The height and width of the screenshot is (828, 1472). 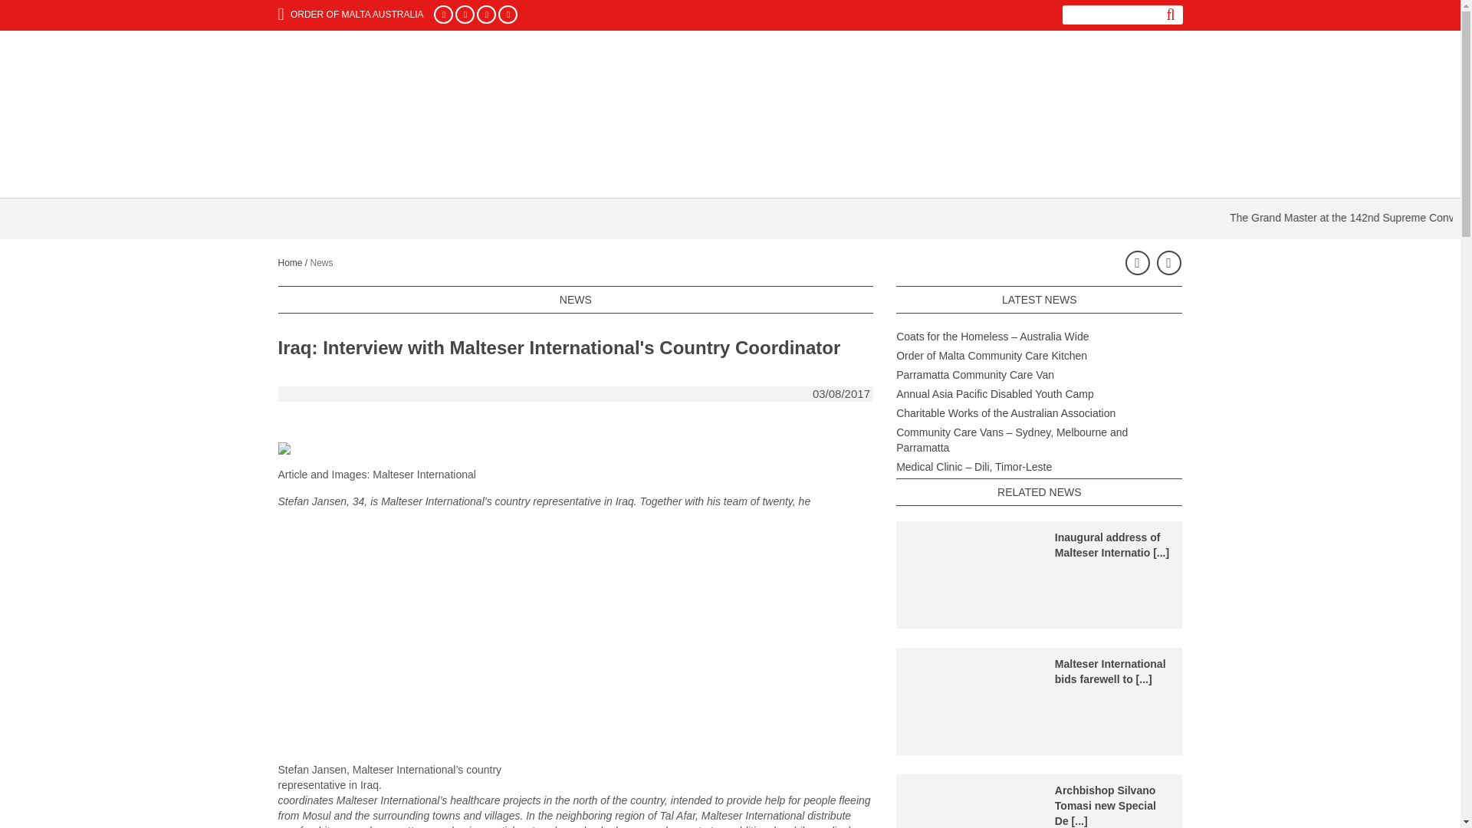 What do you see at coordinates (350, 14) in the screenshot?
I see `ORDER OF MALTA AUSTRALIA` at bounding box center [350, 14].